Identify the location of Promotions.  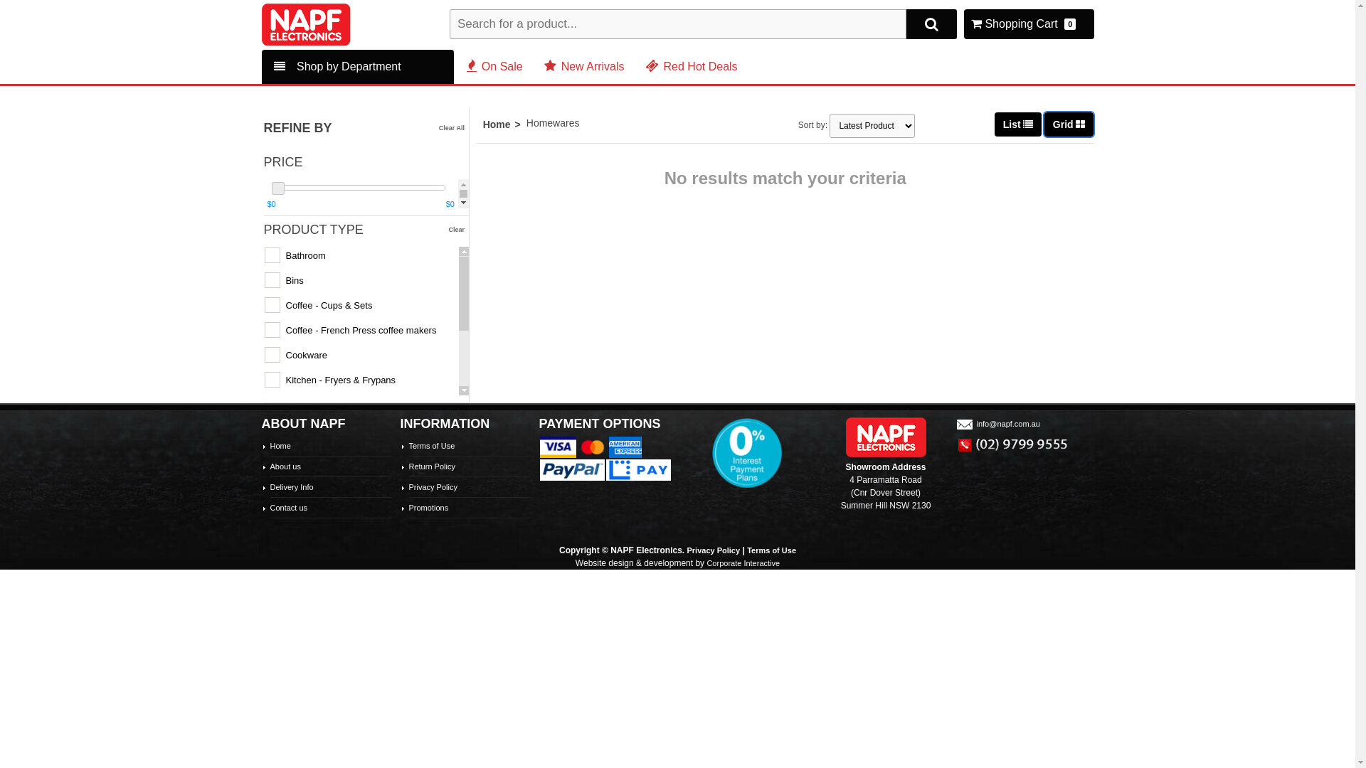
(428, 508).